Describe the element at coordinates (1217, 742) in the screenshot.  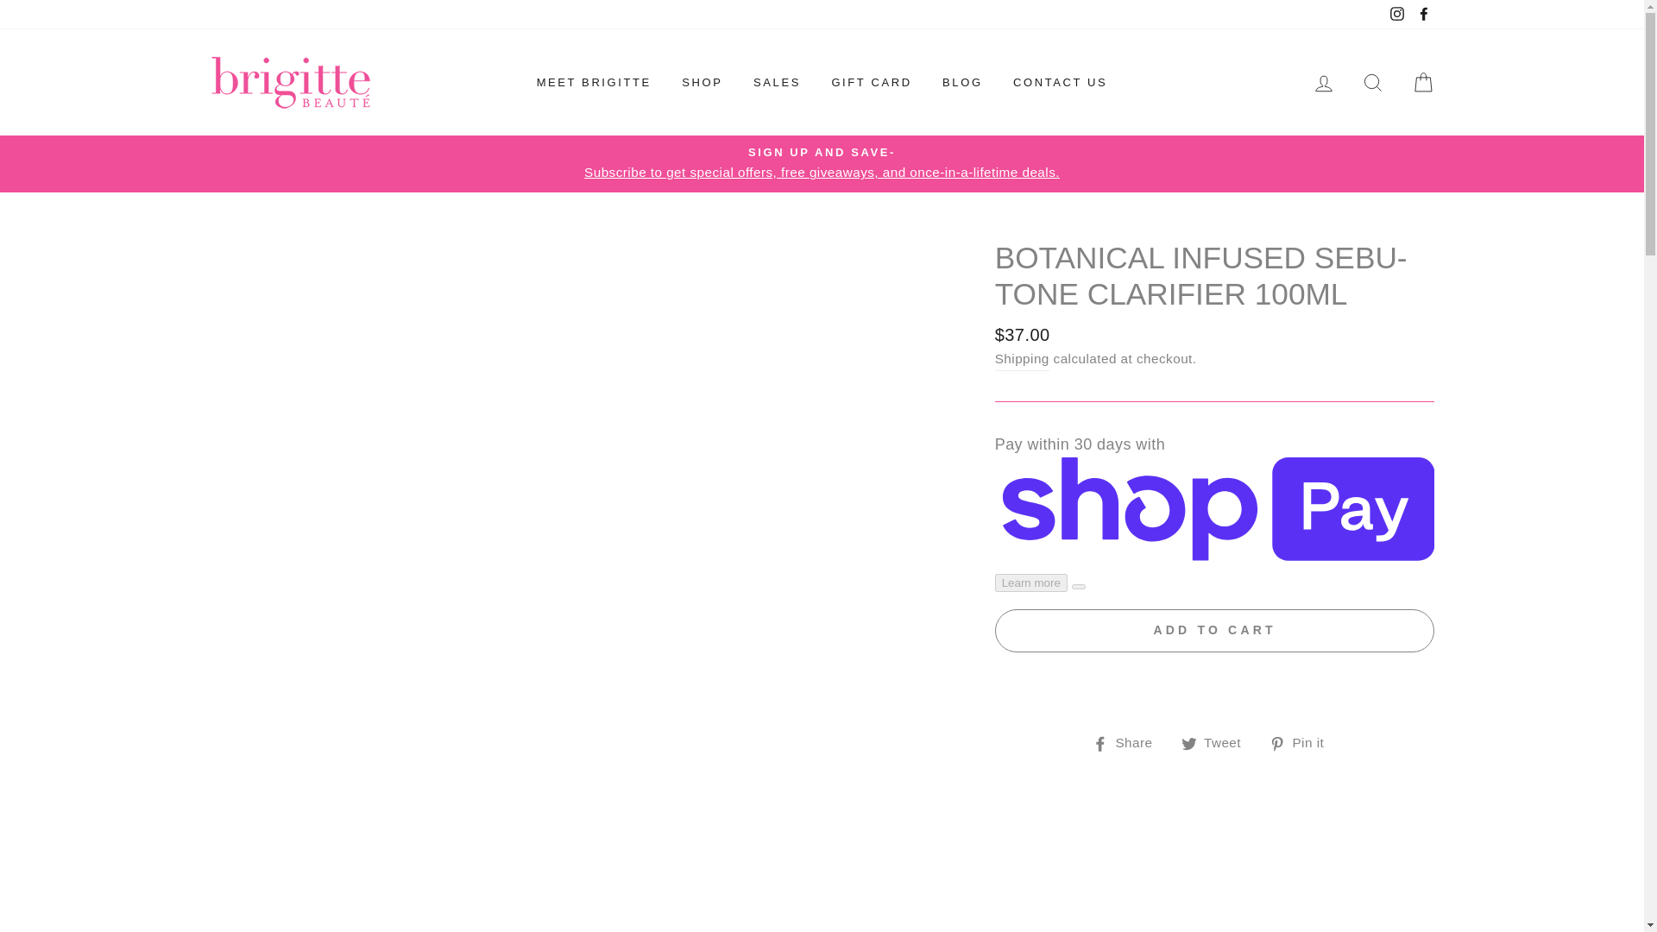
I see `Tweet on Twitter` at that location.